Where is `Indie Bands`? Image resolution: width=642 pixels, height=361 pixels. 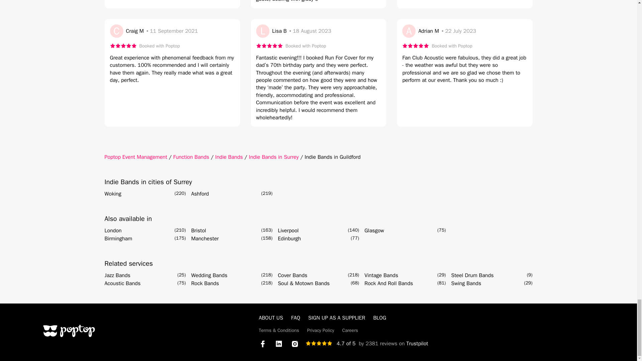
Indie Bands is located at coordinates (229, 157).